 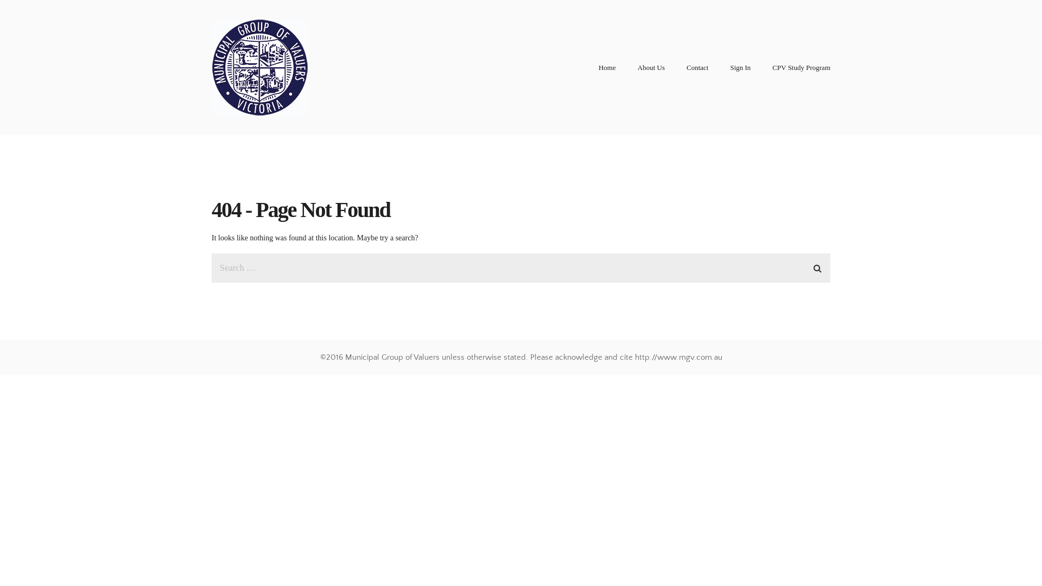 What do you see at coordinates (607, 68) in the screenshot?
I see `Home` at bounding box center [607, 68].